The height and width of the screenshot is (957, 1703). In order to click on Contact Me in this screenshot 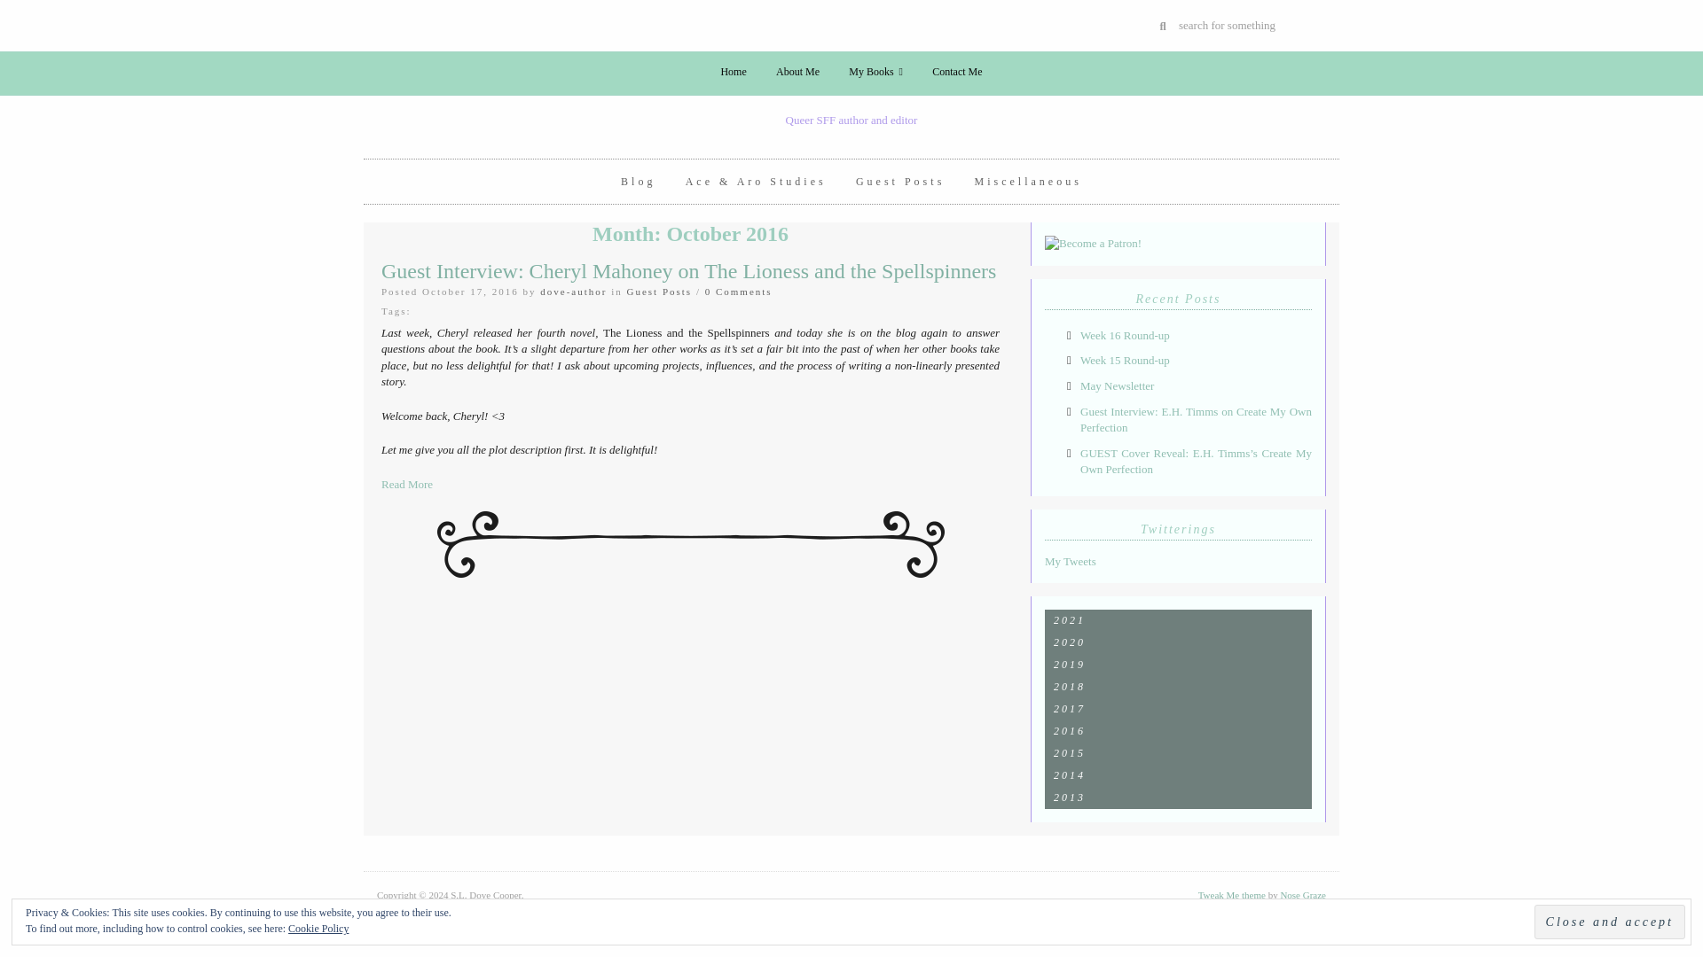, I will do `click(956, 72)`.